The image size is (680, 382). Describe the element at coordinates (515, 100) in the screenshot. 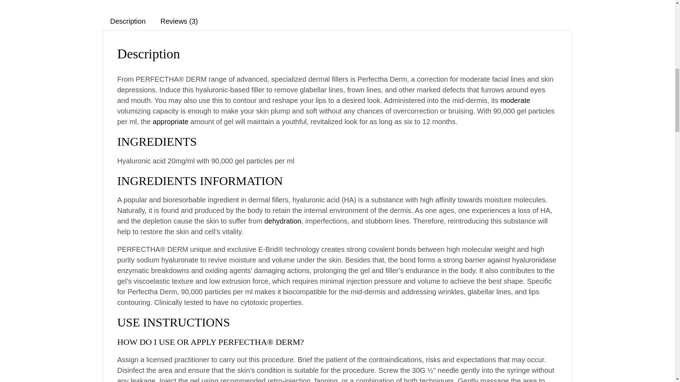

I see `moderate` at that location.